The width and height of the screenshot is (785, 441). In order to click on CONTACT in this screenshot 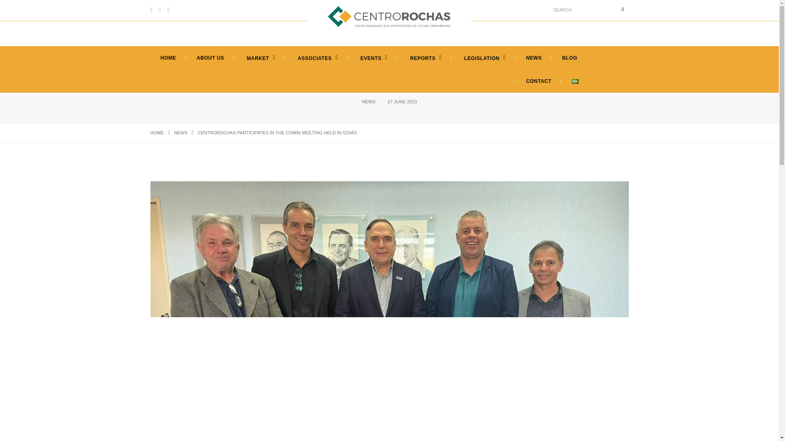, I will do `click(539, 81)`.